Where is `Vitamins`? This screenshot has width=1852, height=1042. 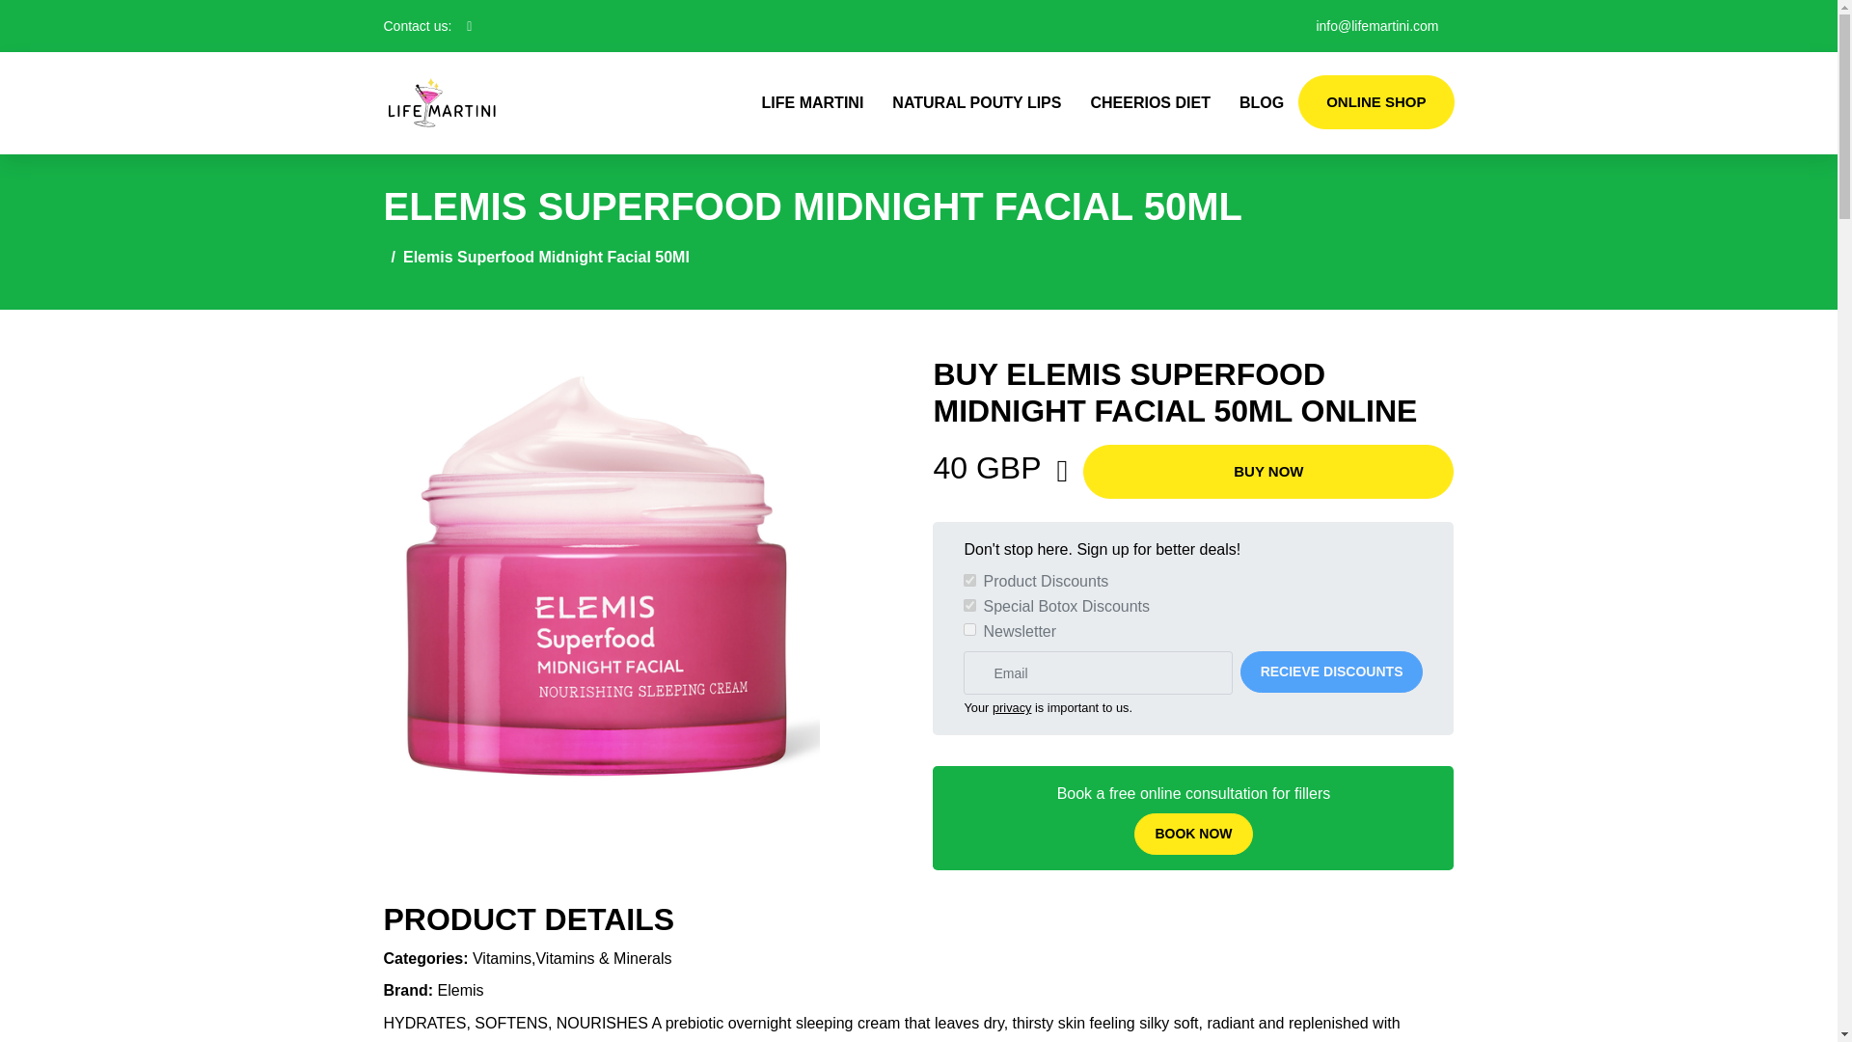 Vitamins is located at coordinates (502, 958).